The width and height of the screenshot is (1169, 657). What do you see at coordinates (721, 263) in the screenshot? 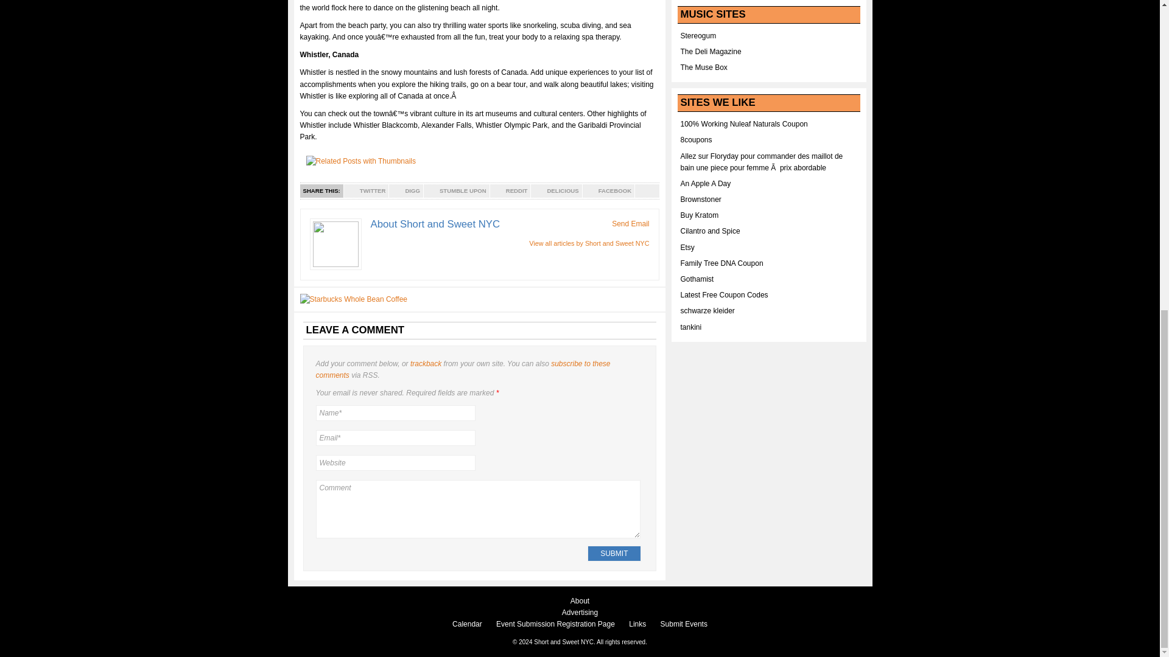
I see `Verified Family Tree DNA Coupon` at bounding box center [721, 263].